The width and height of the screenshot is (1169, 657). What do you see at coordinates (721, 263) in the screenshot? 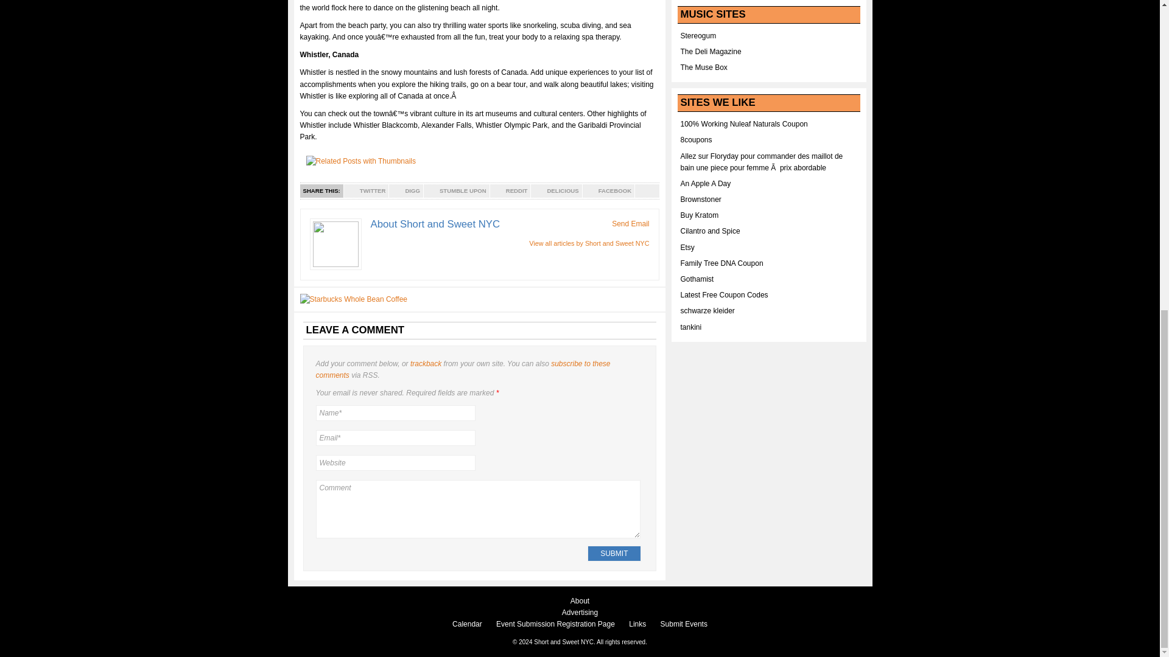
I see `Verified Family Tree DNA Coupon` at bounding box center [721, 263].